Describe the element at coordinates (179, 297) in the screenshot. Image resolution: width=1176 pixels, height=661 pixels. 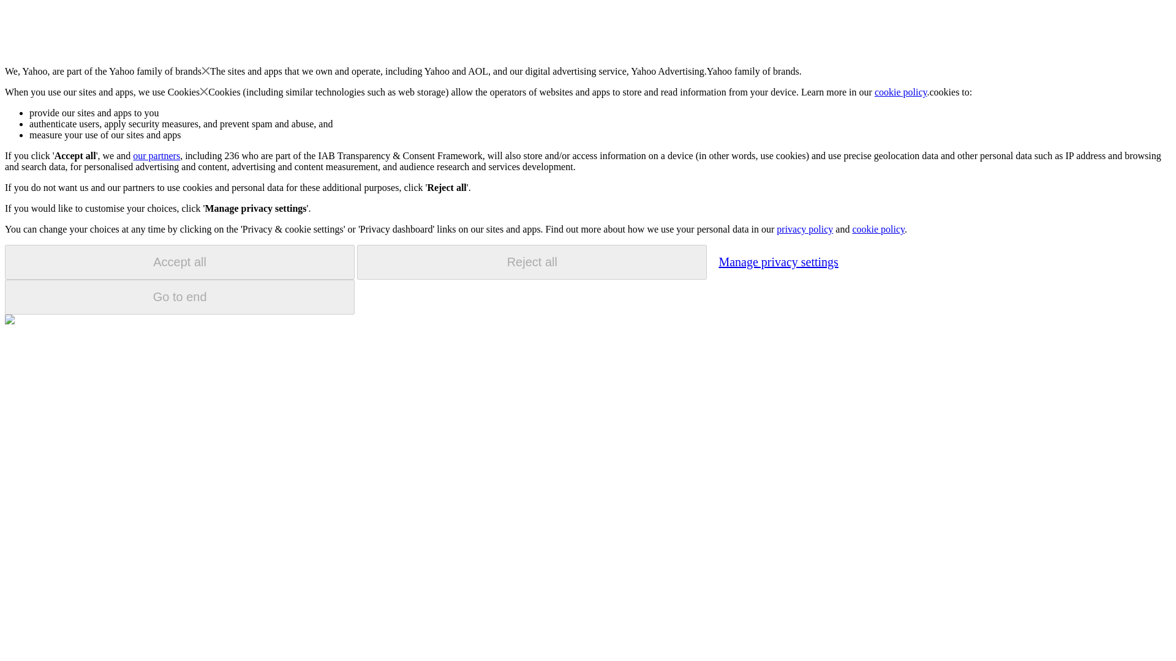
I see `Go to end` at that location.